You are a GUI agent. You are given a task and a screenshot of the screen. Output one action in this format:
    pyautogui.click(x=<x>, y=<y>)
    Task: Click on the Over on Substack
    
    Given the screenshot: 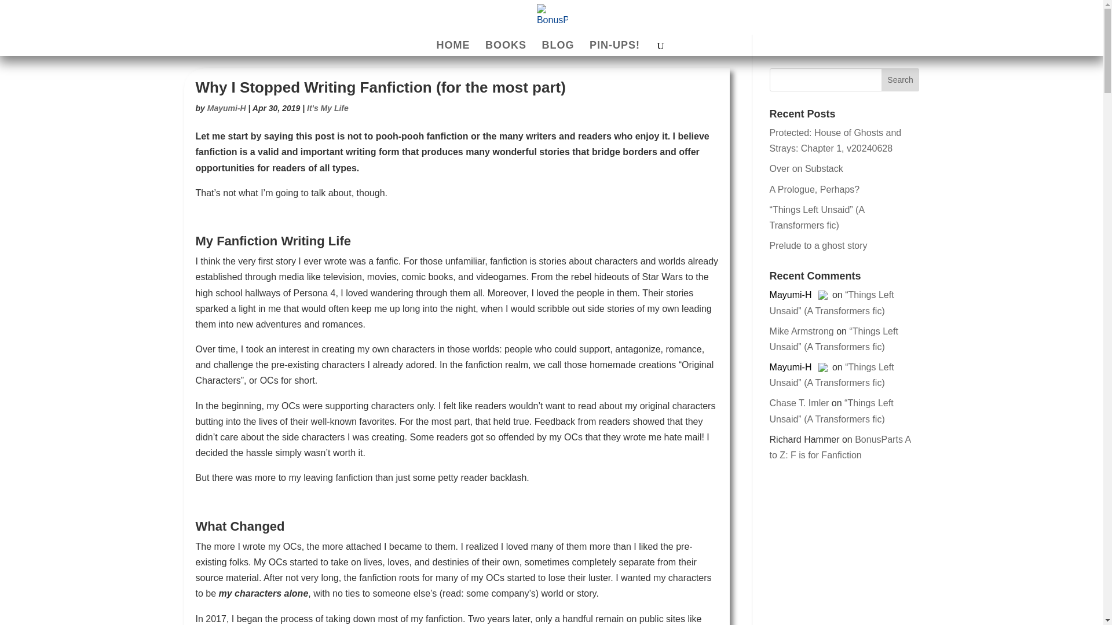 What is the action you would take?
    pyautogui.click(x=806, y=168)
    